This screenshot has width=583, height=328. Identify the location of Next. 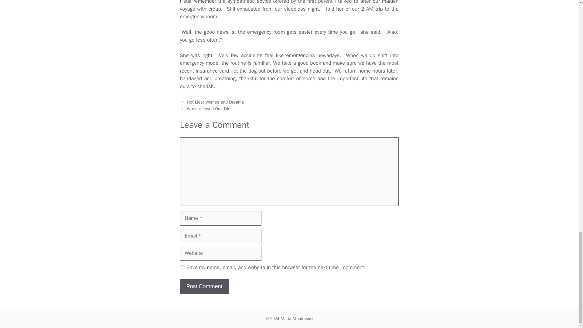
(210, 109).